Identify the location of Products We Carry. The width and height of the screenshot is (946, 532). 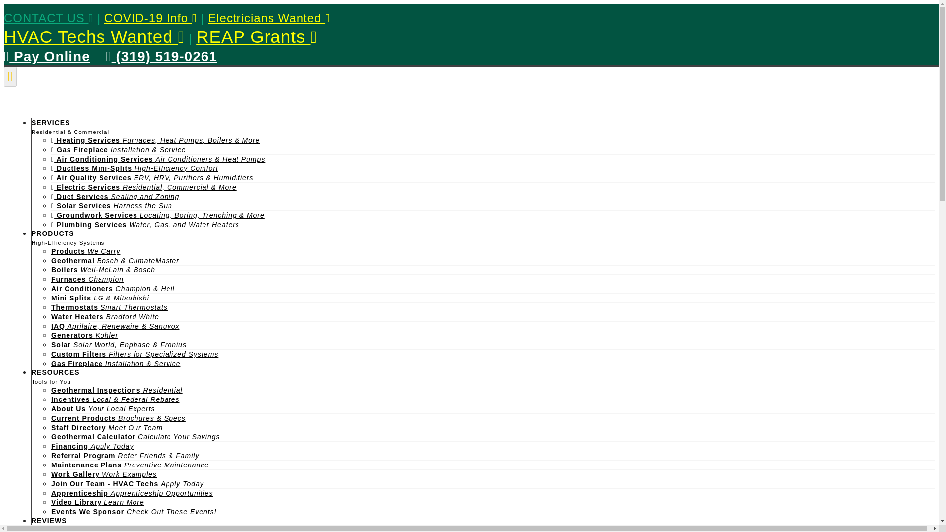
(85, 251).